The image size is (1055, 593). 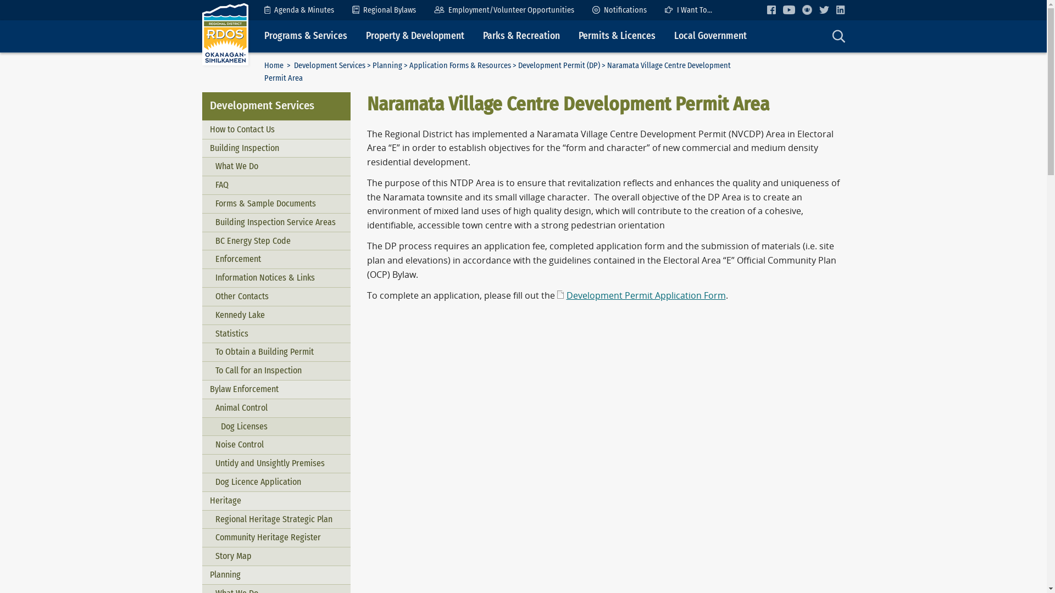 I want to click on Animal Control, so click(x=276, y=409).